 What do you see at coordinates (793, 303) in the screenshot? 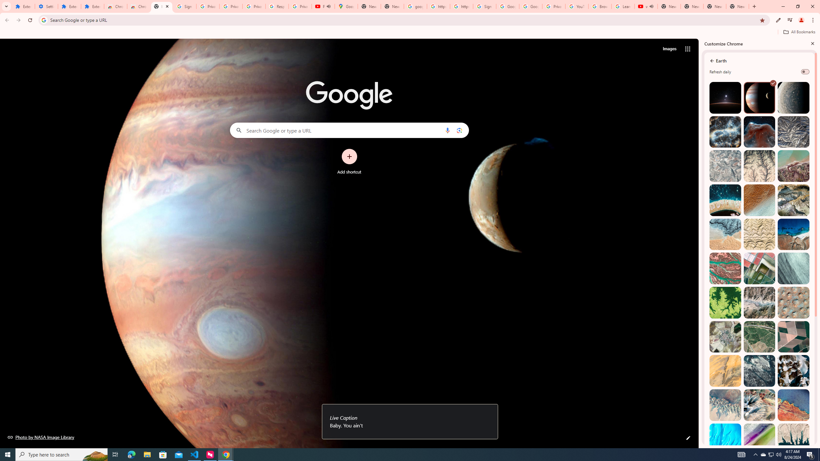
I see `Ouargla, Algeria` at bounding box center [793, 303].